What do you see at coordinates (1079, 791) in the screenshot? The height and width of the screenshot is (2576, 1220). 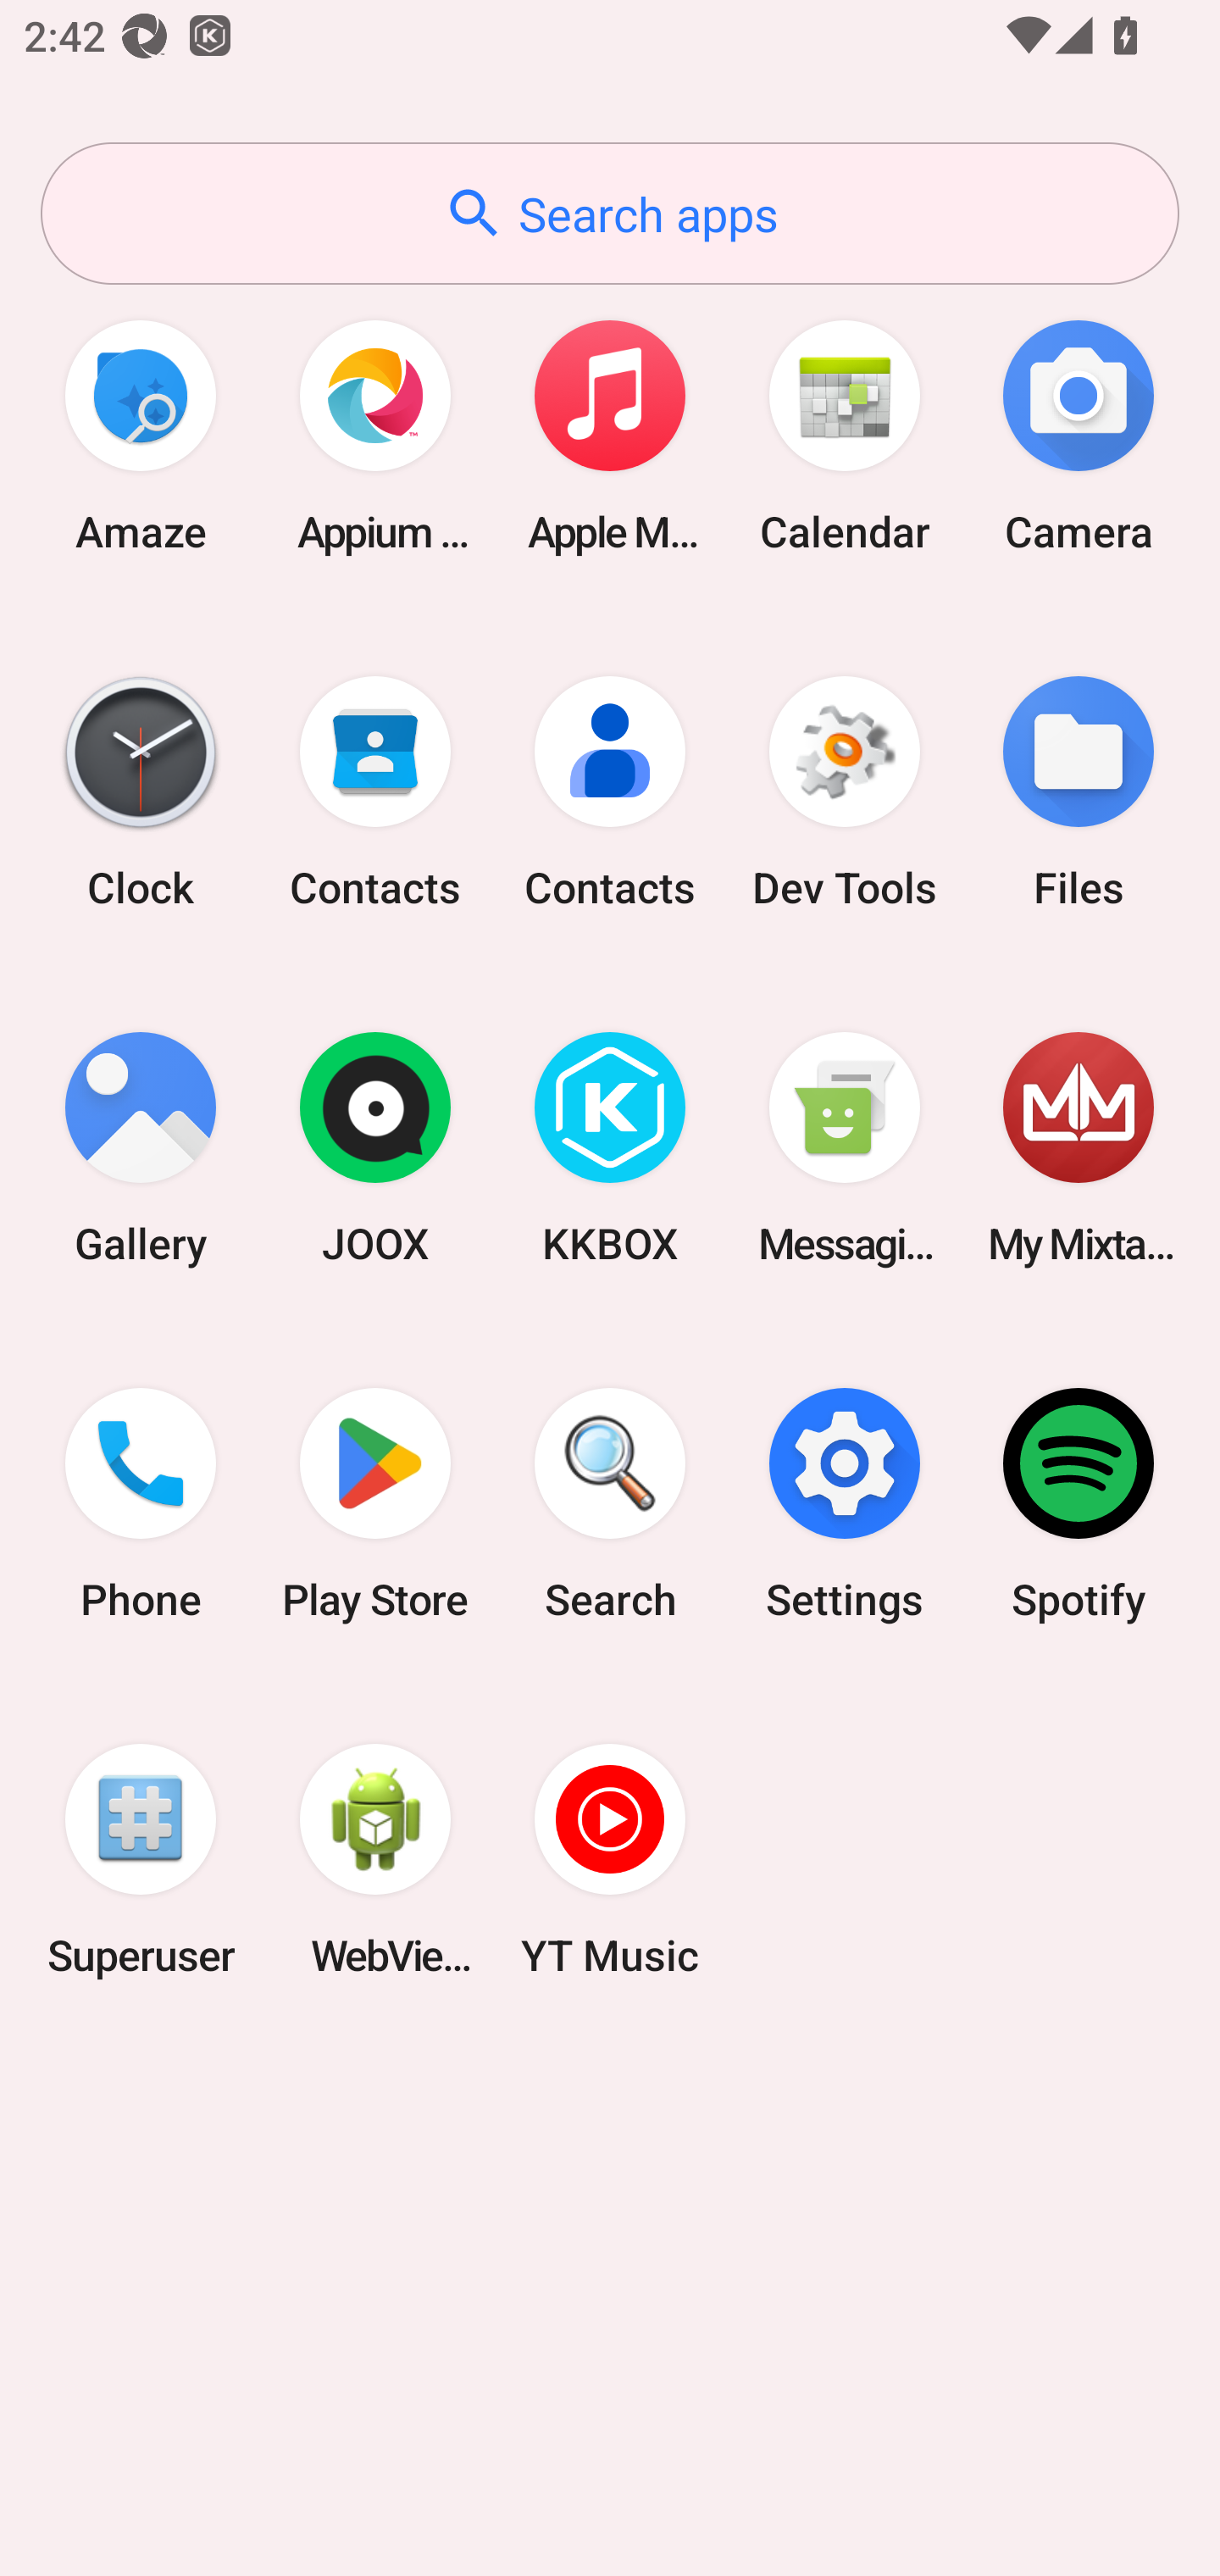 I see `Files` at bounding box center [1079, 791].